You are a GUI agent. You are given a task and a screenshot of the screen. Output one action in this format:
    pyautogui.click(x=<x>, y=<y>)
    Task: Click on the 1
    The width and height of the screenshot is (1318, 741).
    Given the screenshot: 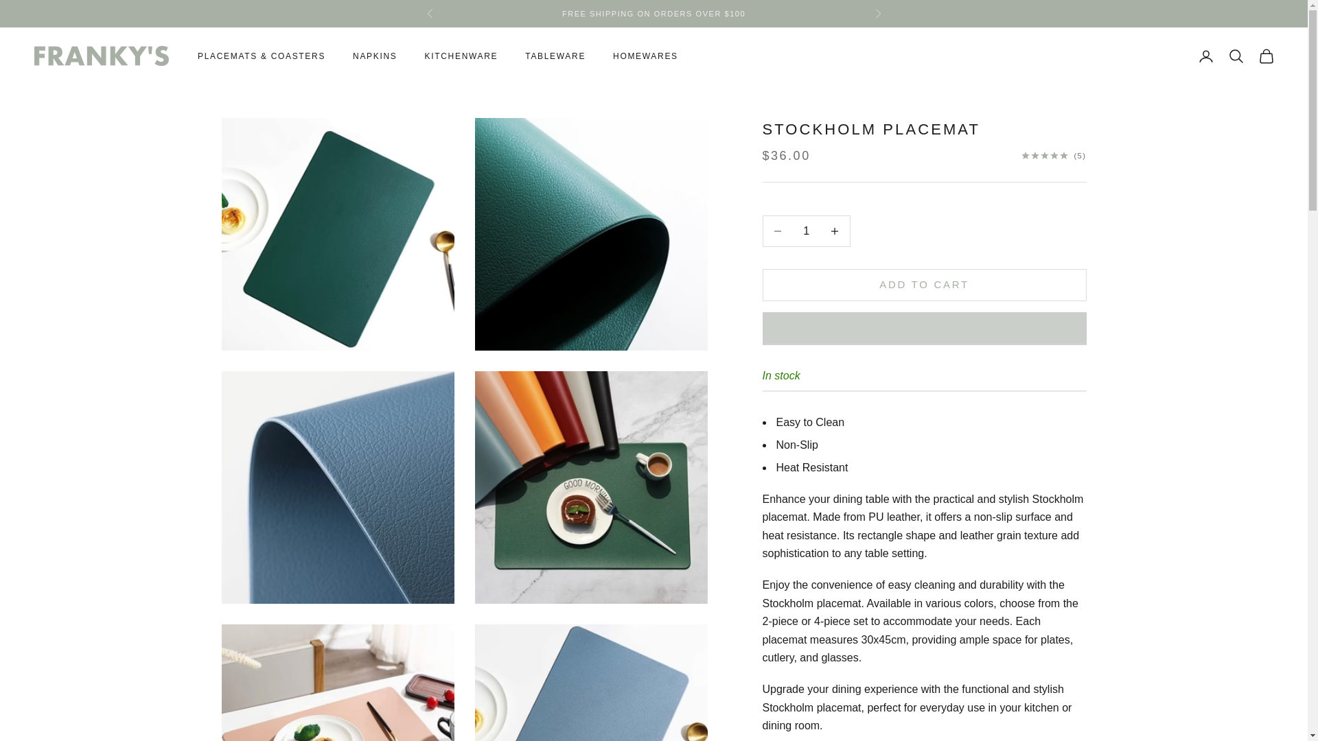 What is the action you would take?
    pyautogui.click(x=806, y=231)
    